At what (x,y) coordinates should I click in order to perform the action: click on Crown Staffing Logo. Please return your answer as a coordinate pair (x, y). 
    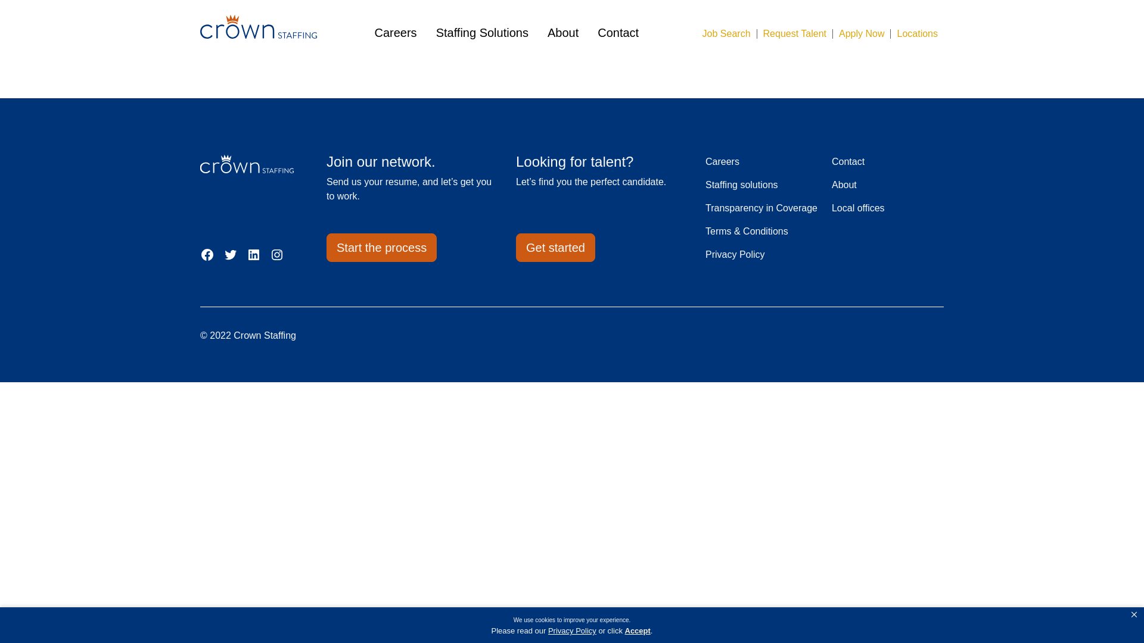
    Looking at the image, I should click on (259, 26).